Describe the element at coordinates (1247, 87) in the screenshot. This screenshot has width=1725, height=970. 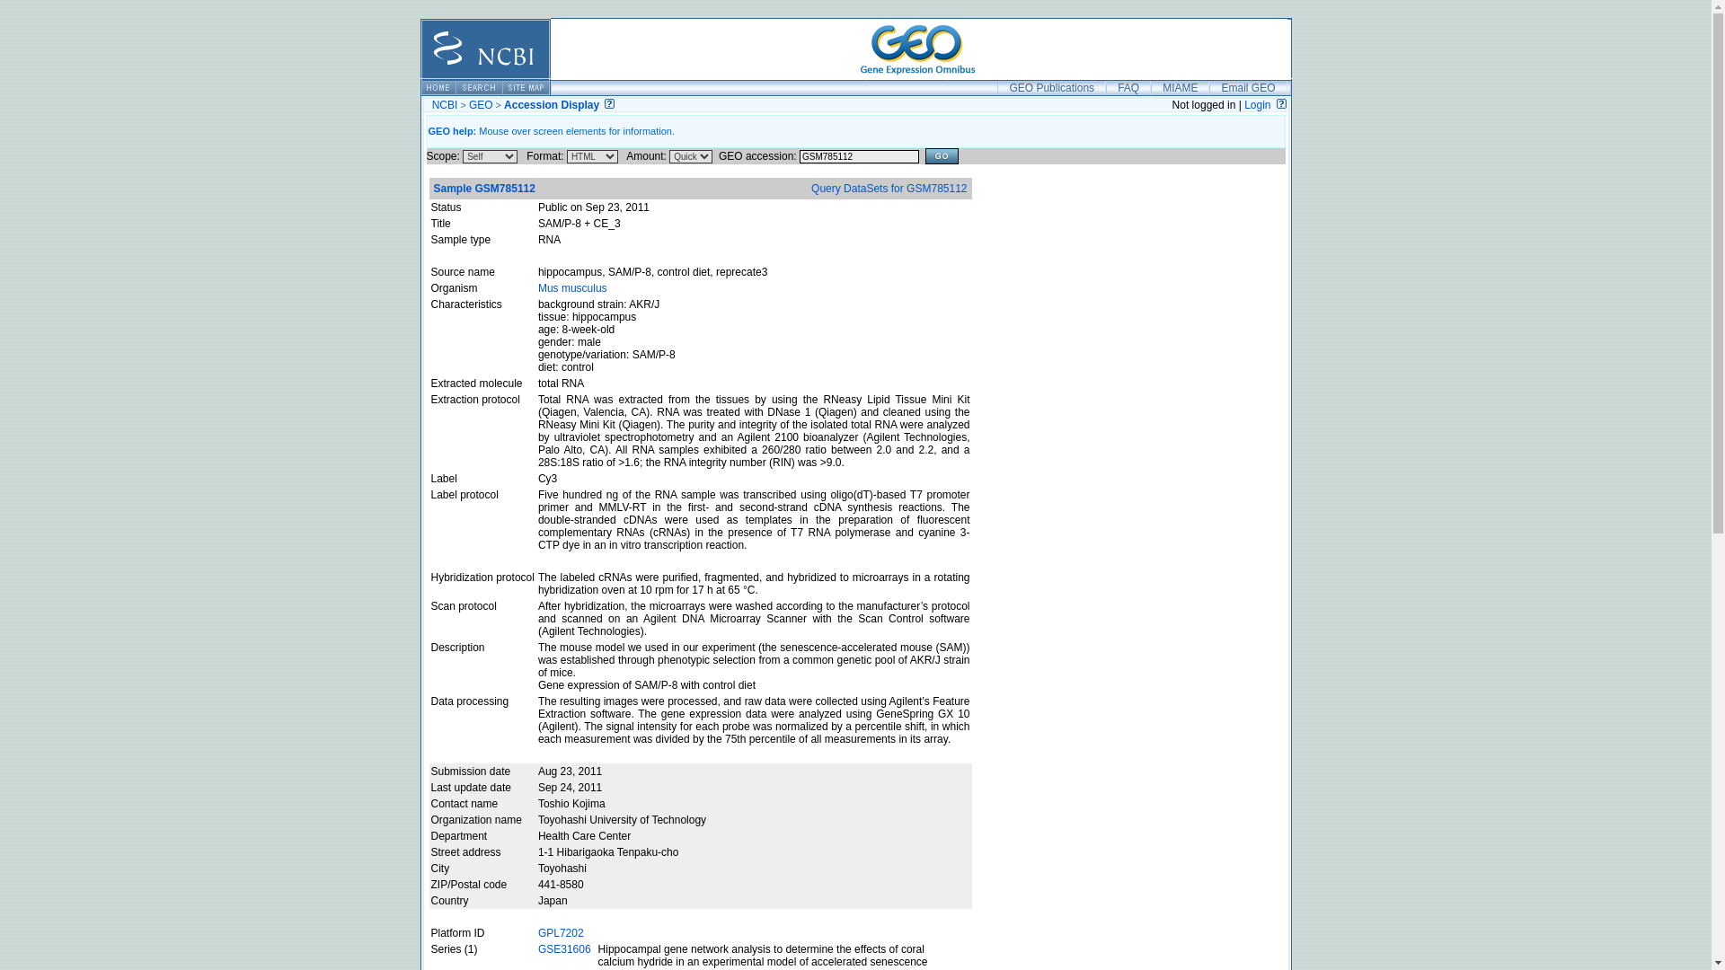
I see `Email GEO` at that location.